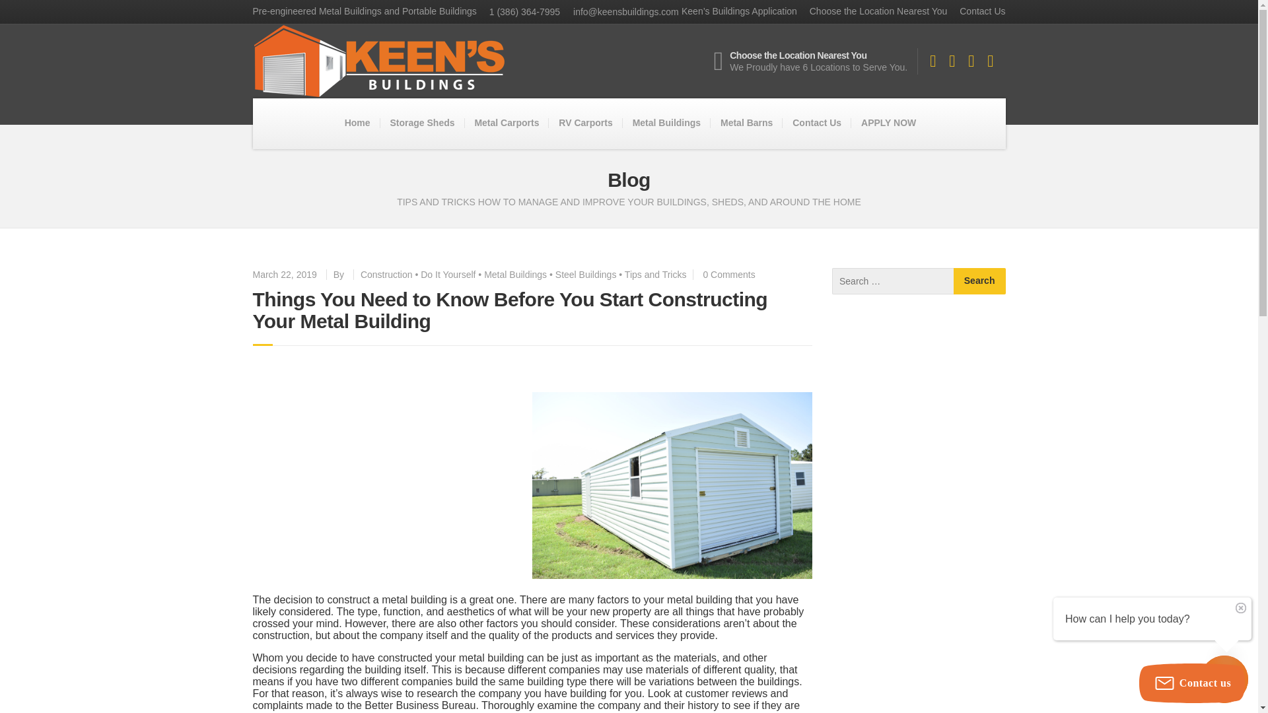  Describe the element at coordinates (448, 275) in the screenshot. I see `Do It Yourself` at that location.